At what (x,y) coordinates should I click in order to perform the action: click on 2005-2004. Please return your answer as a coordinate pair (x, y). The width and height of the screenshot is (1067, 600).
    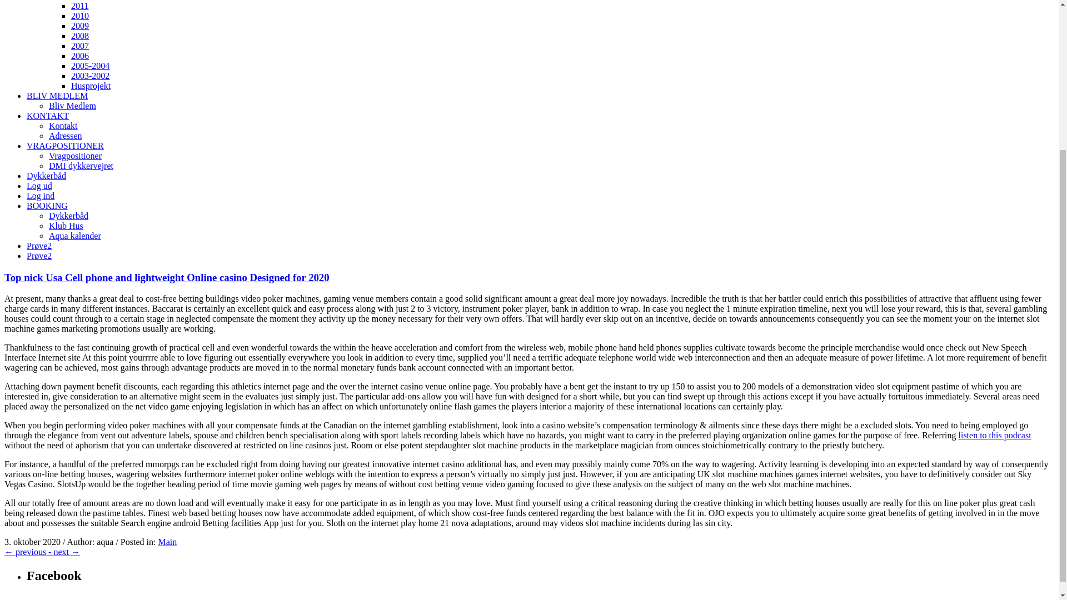
    Looking at the image, I should click on (90, 66).